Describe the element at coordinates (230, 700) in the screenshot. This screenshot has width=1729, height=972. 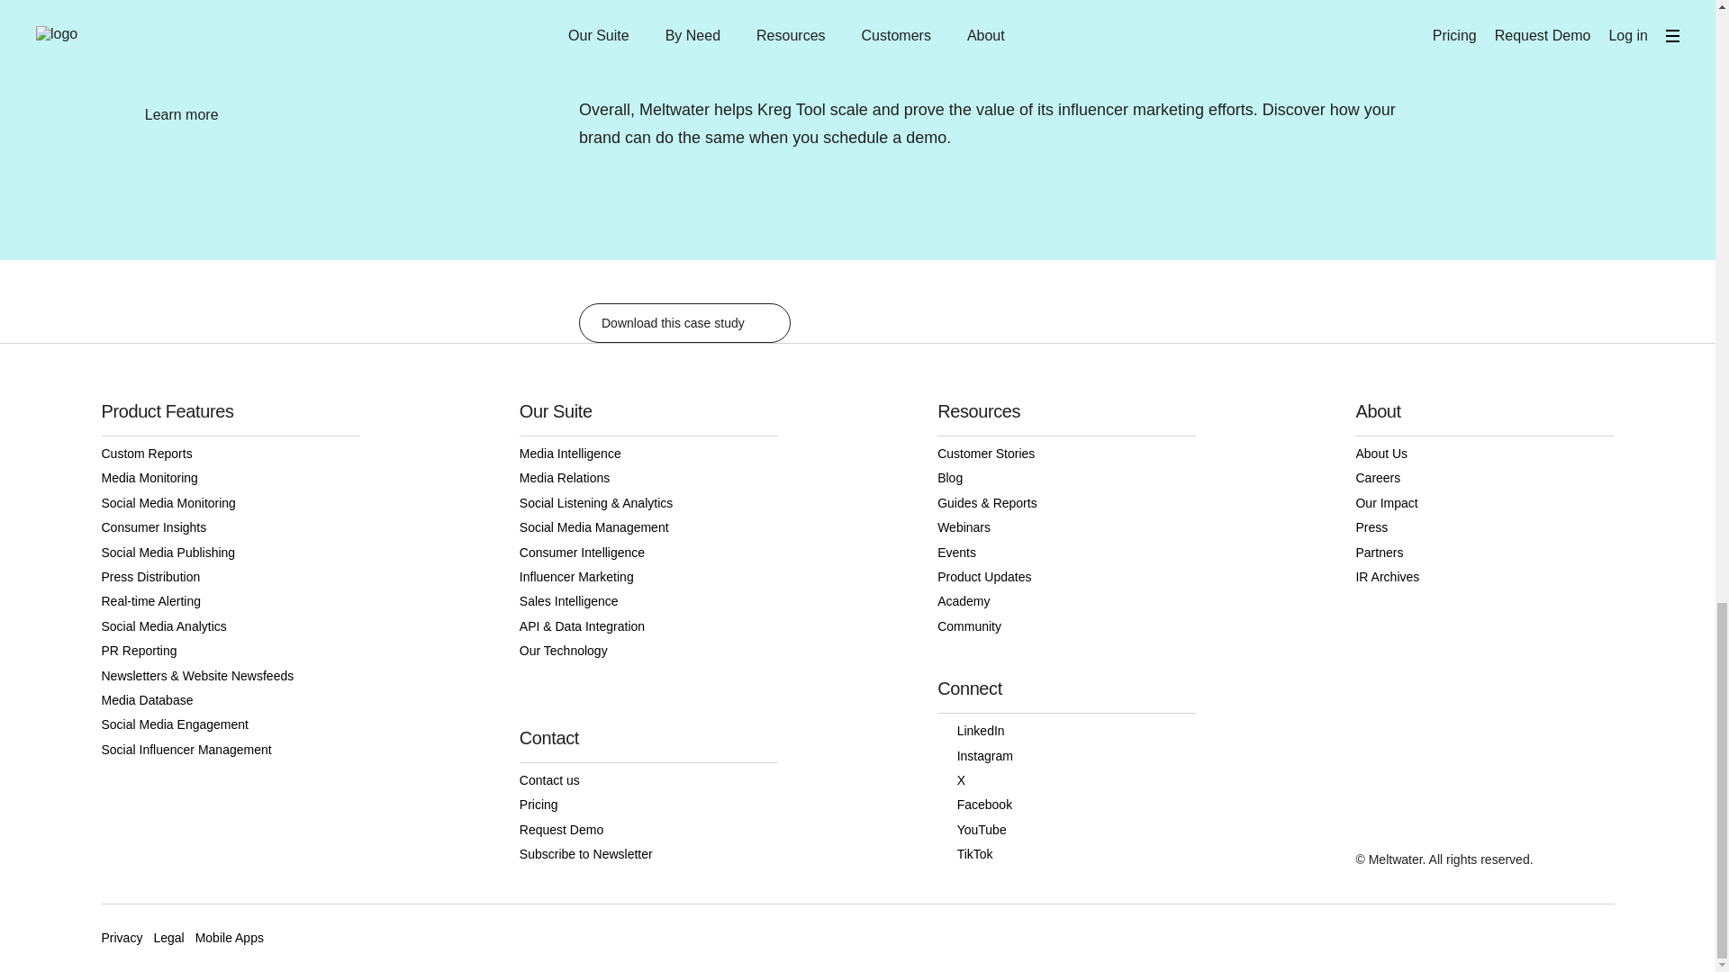
I see `Media Database` at that location.